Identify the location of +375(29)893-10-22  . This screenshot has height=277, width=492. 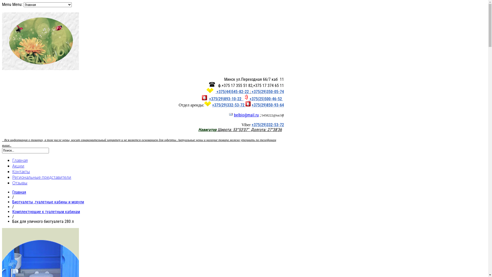
(229, 99).